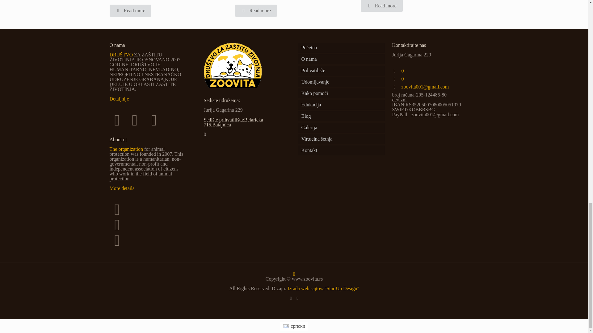 The height and width of the screenshot is (333, 593). What do you see at coordinates (298, 298) in the screenshot?
I see `Instagram` at bounding box center [298, 298].